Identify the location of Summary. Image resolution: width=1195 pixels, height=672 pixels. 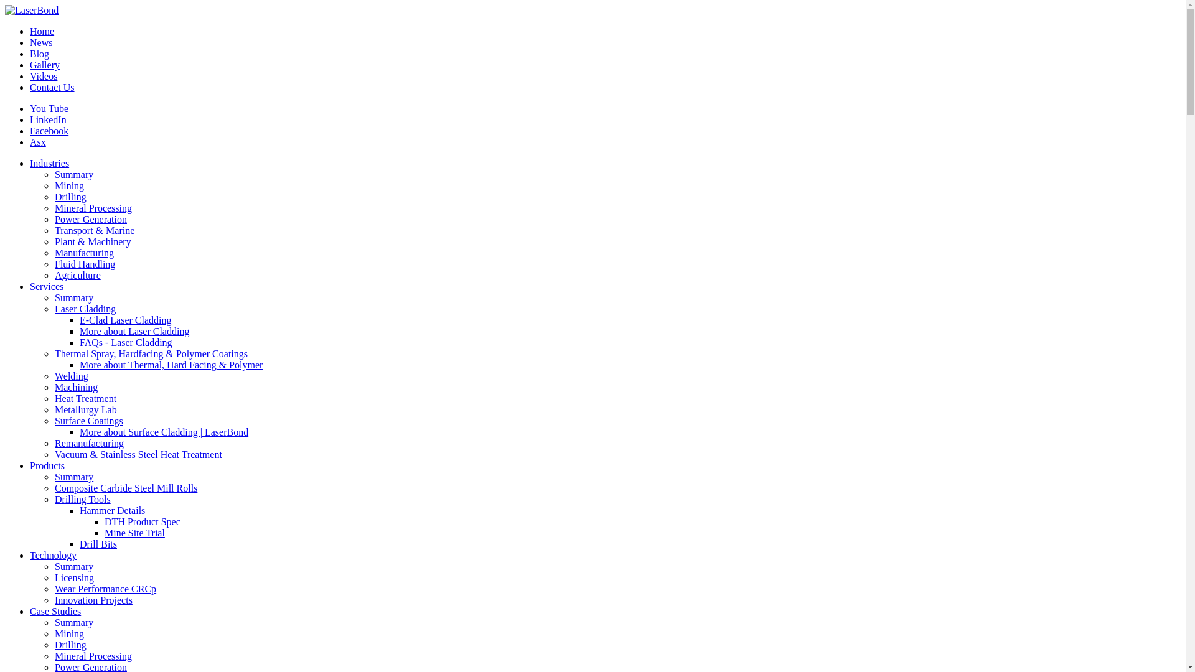
(74, 622).